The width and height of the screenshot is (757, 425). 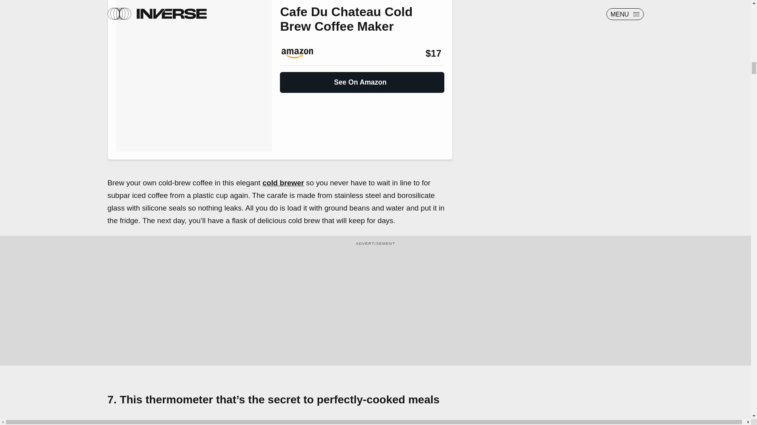 What do you see at coordinates (283, 183) in the screenshot?
I see `cold brewer` at bounding box center [283, 183].